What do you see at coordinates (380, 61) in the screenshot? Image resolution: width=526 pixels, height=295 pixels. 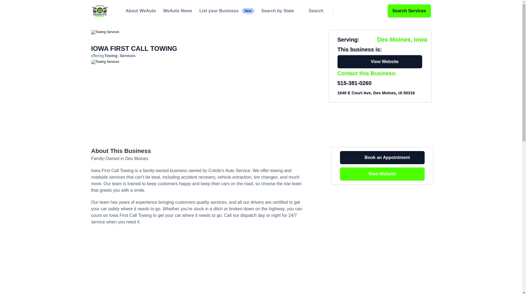 I see `View Website` at bounding box center [380, 61].